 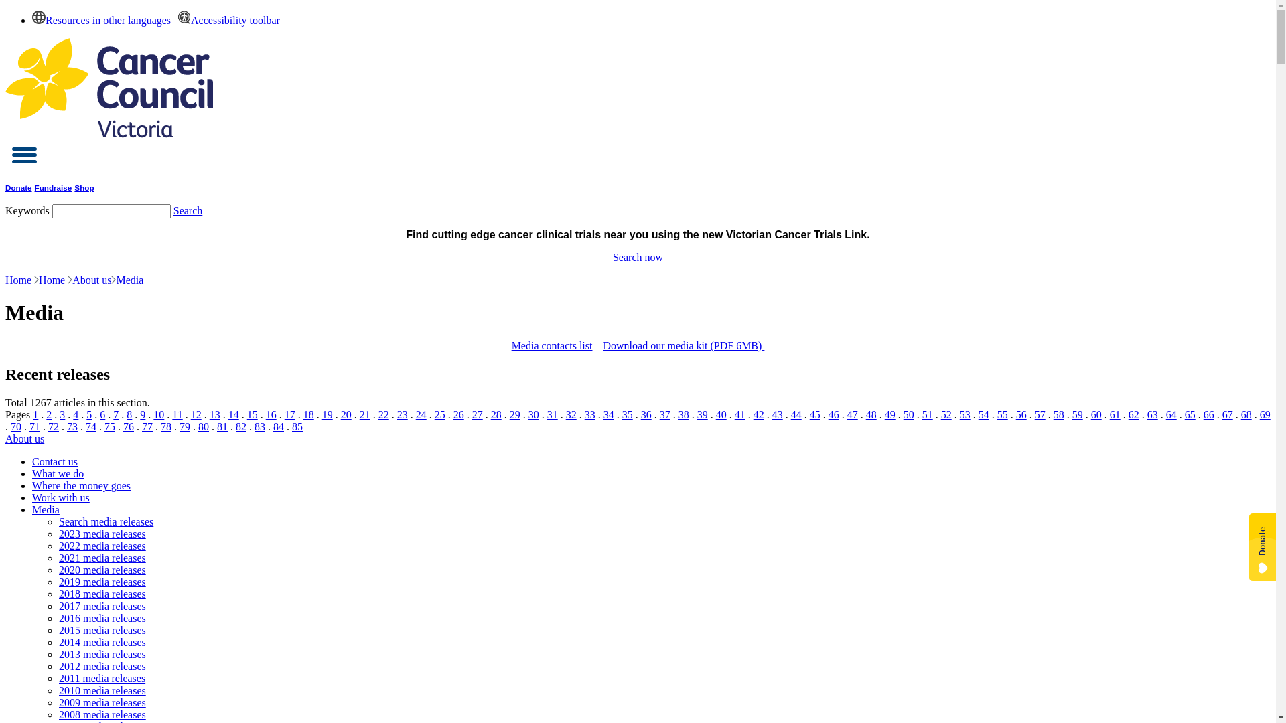 What do you see at coordinates (55, 462) in the screenshot?
I see `Contact us` at bounding box center [55, 462].